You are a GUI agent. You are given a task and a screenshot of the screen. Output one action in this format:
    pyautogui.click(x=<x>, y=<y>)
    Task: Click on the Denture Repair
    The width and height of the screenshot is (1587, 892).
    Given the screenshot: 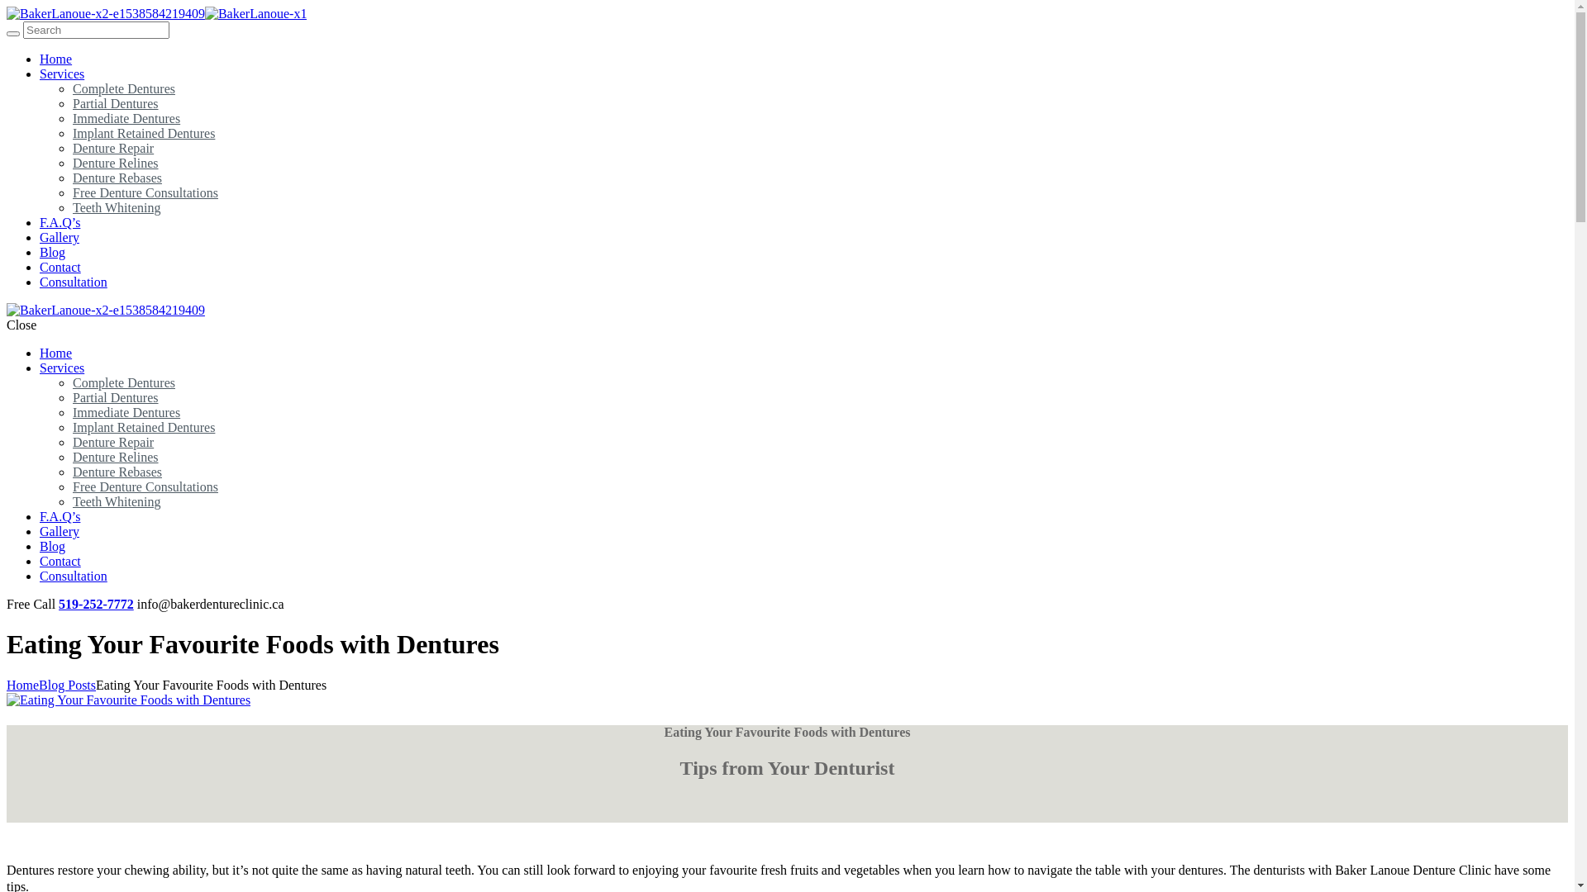 What is the action you would take?
    pyautogui.click(x=113, y=149)
    